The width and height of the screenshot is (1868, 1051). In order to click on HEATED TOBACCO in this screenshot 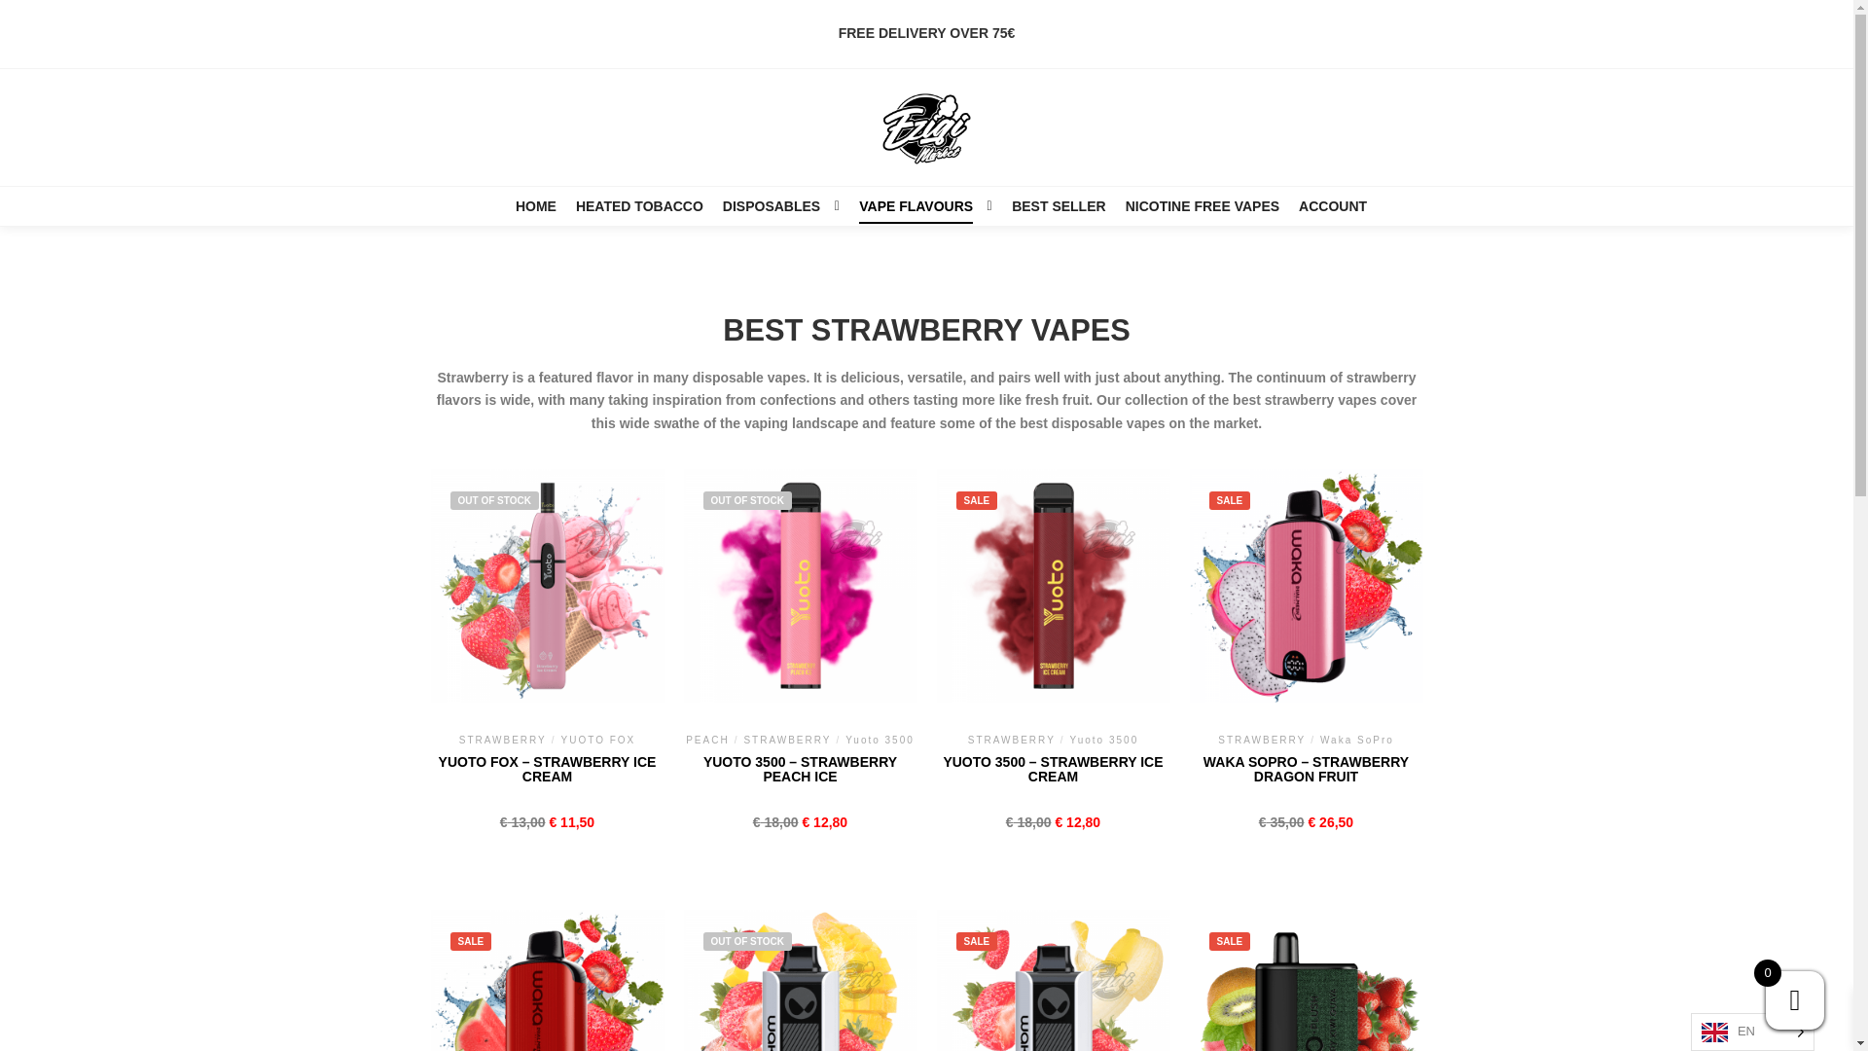, I will do `click(639, 206)`.